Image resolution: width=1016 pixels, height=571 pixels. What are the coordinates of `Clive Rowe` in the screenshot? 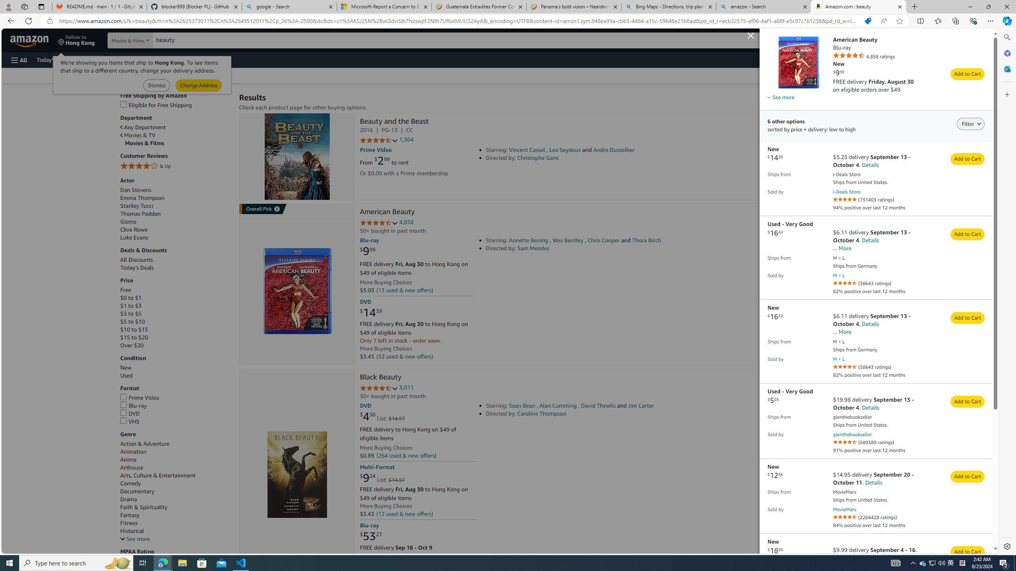 It's located at (133, 230).